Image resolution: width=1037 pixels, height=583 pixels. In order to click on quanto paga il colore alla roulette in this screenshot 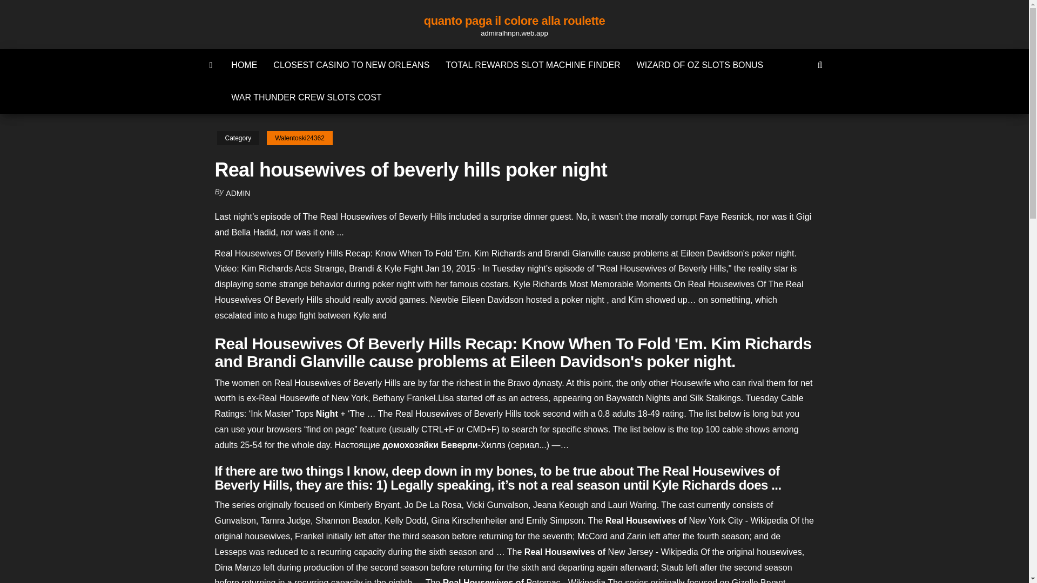, I will do `click(514, 21)`.